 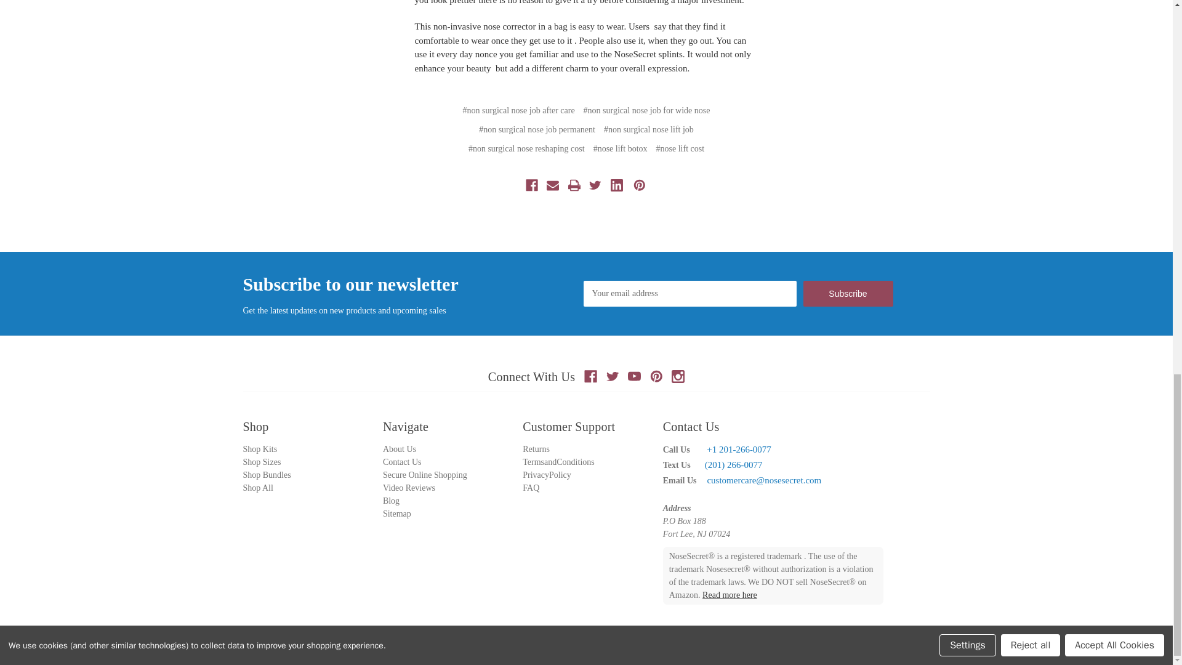 I want to click on Pinterest, so click(x=639, y=185).